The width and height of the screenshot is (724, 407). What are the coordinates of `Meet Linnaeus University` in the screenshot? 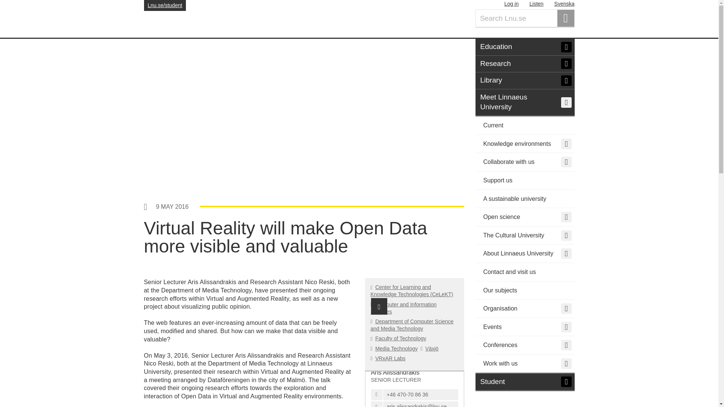 It's located at (524, 103).